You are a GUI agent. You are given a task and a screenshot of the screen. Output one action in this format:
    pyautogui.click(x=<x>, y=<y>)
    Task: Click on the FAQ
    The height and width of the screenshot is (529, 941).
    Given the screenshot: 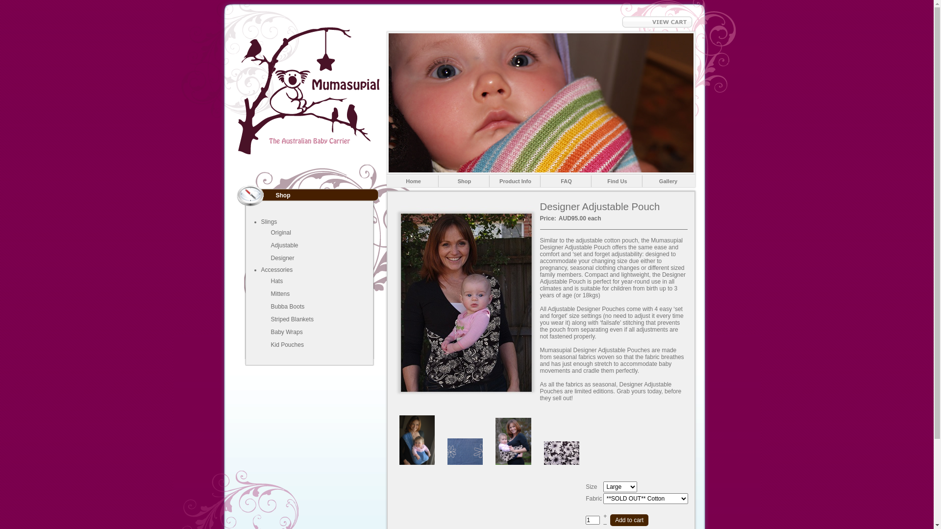 What is the action you would take?
    pyautogui.click(x=566, y=182)
    